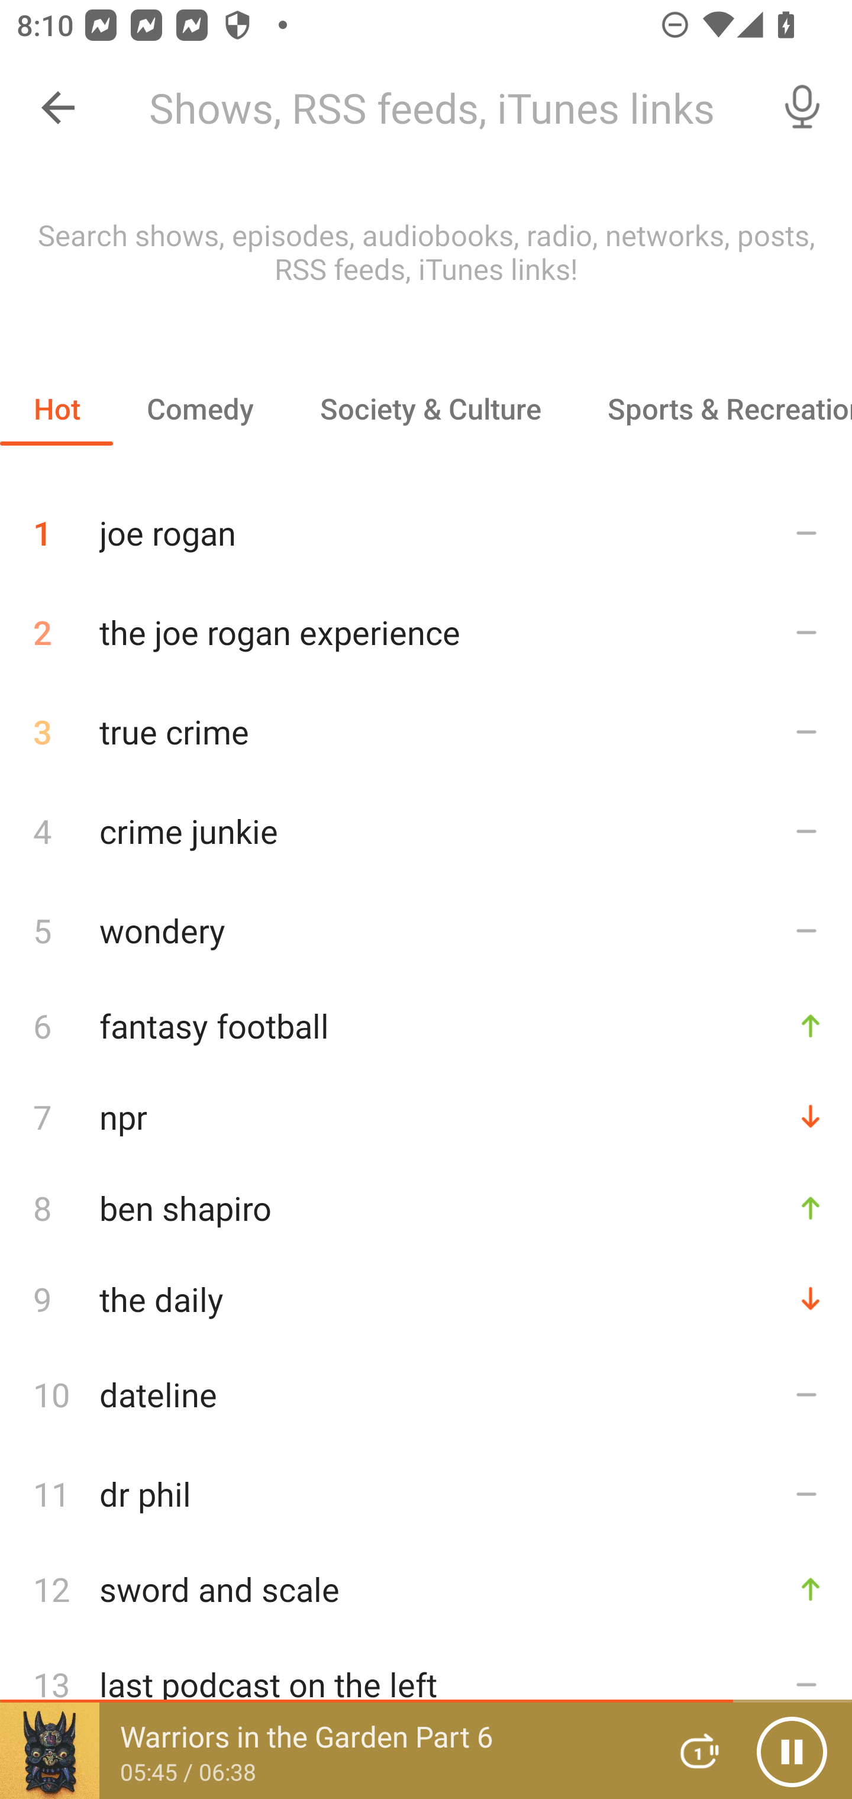 The height and width of the screenshot is (1799, 852). Describe the element at coordinates (430, 408) in the screenshot. I see `Society & Culture` at that location.